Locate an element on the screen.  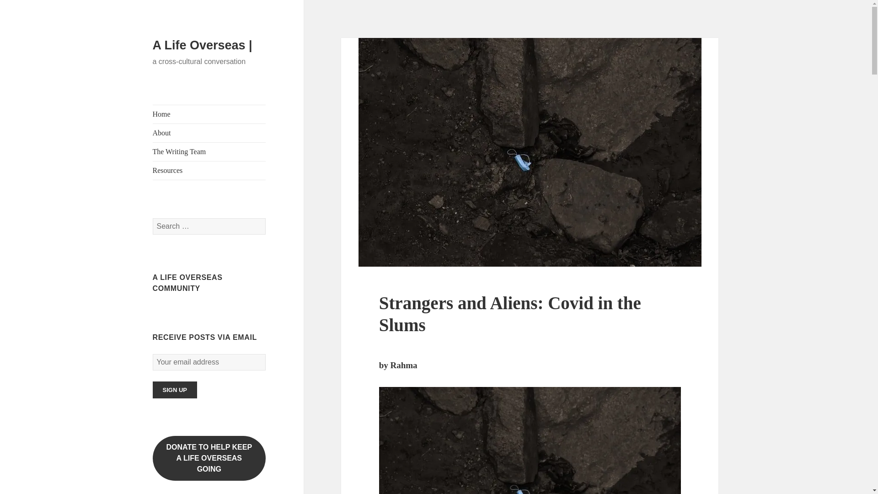
Resources is located at coordinates (209, 171).